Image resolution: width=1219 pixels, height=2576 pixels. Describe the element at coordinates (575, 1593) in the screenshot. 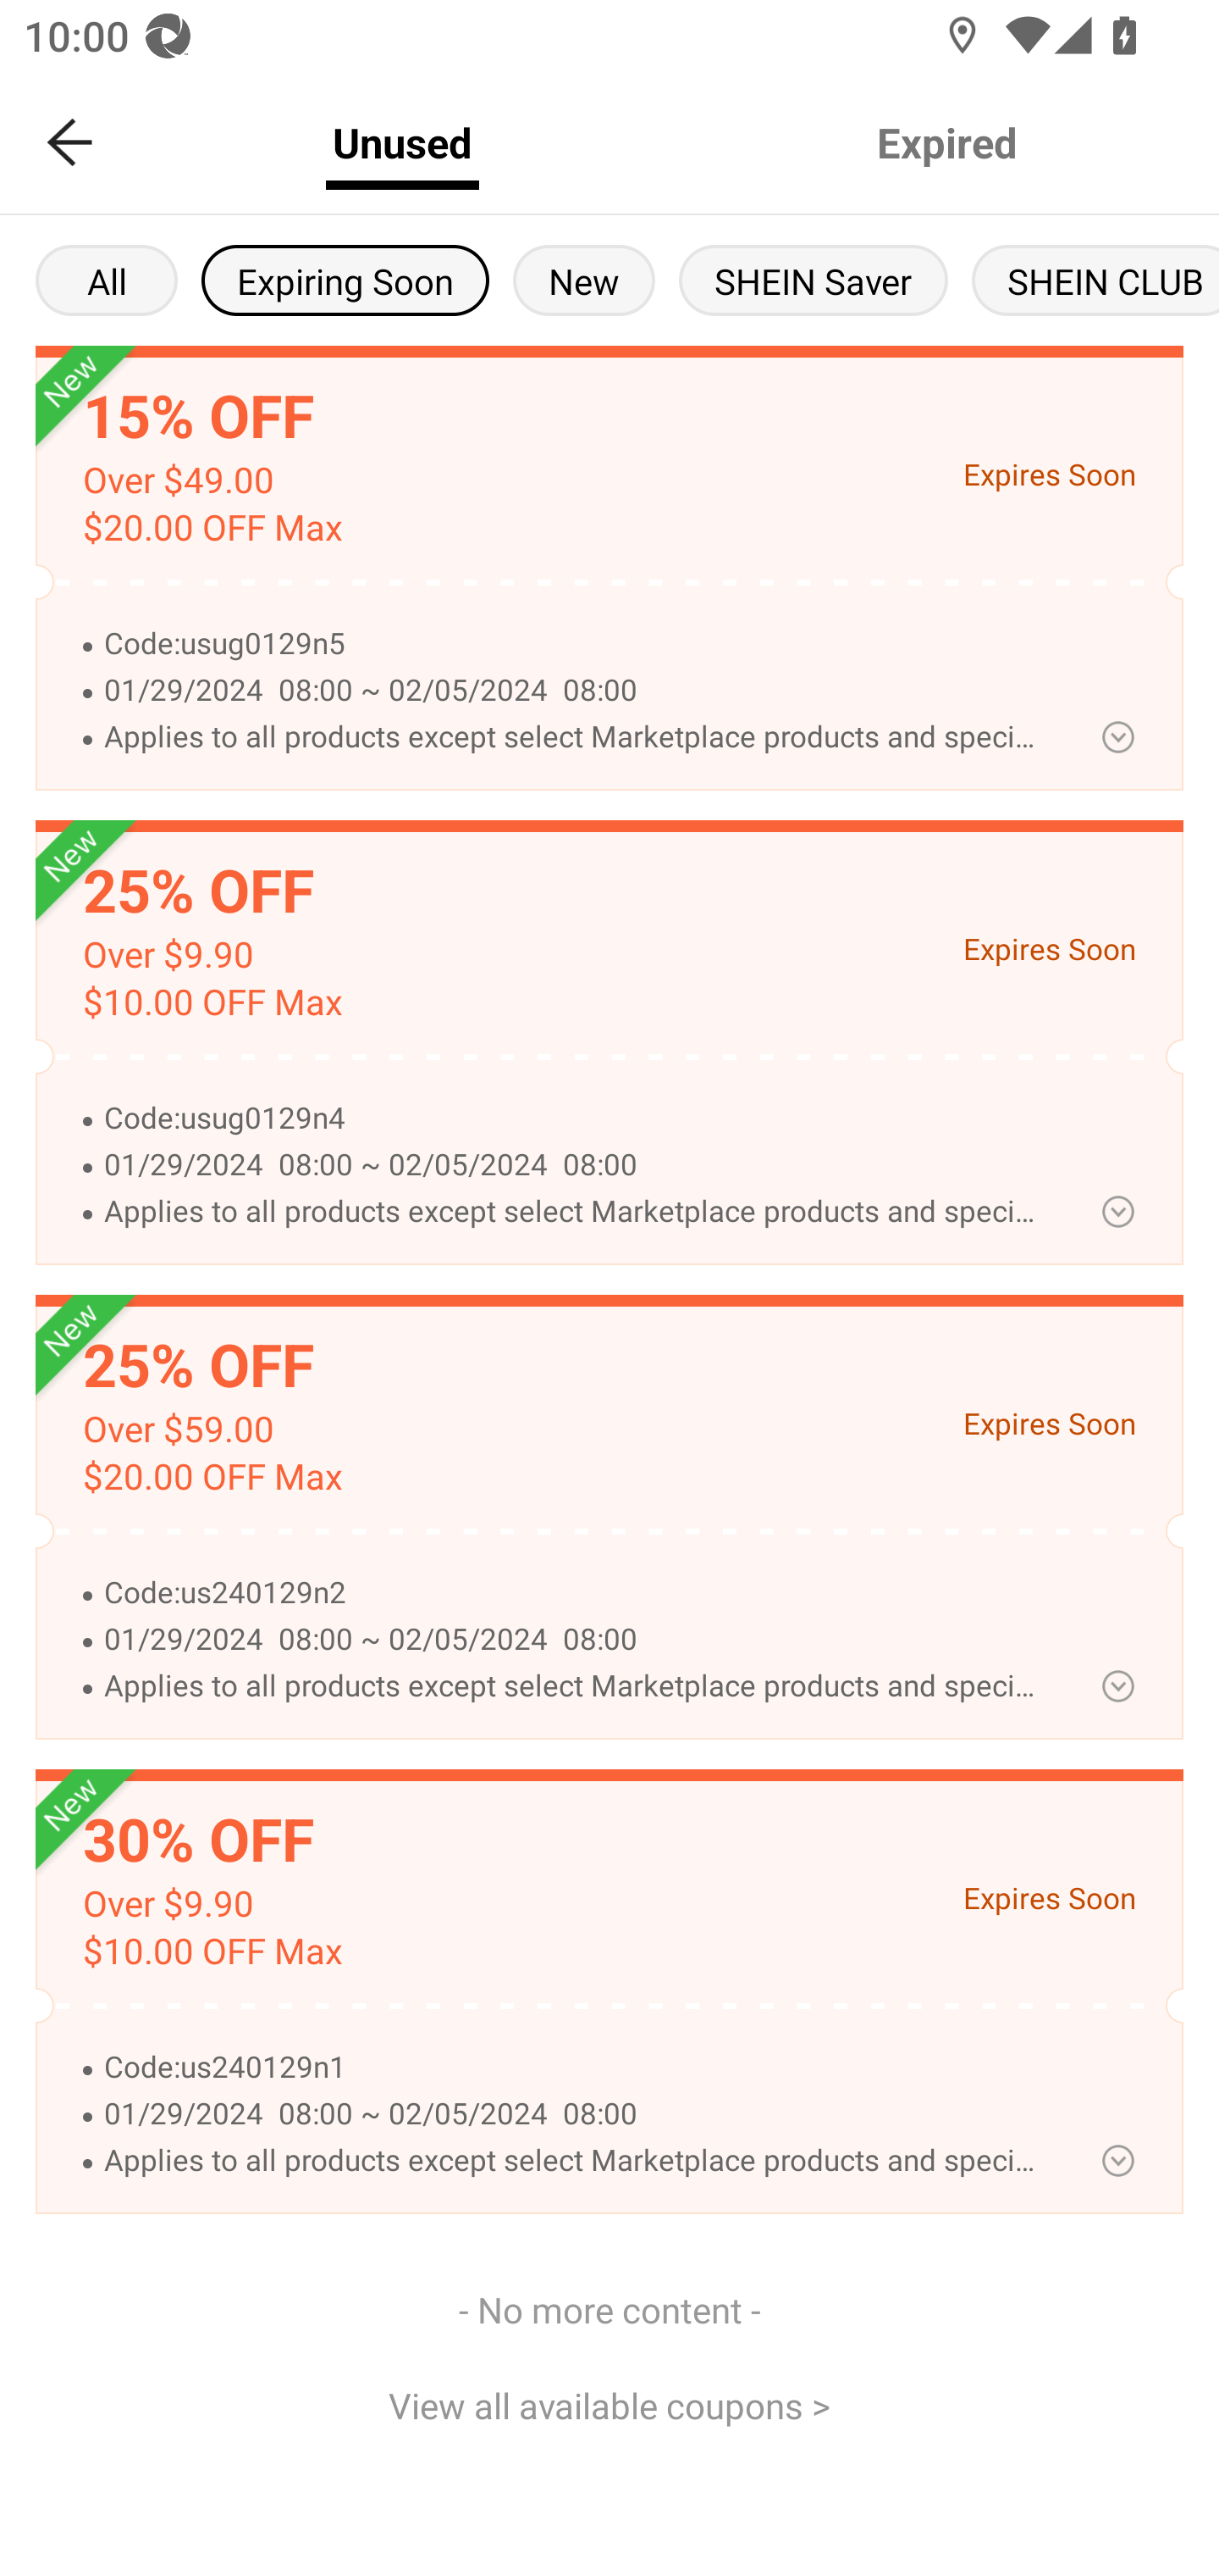

I see `Code:us240129n2` at that location.